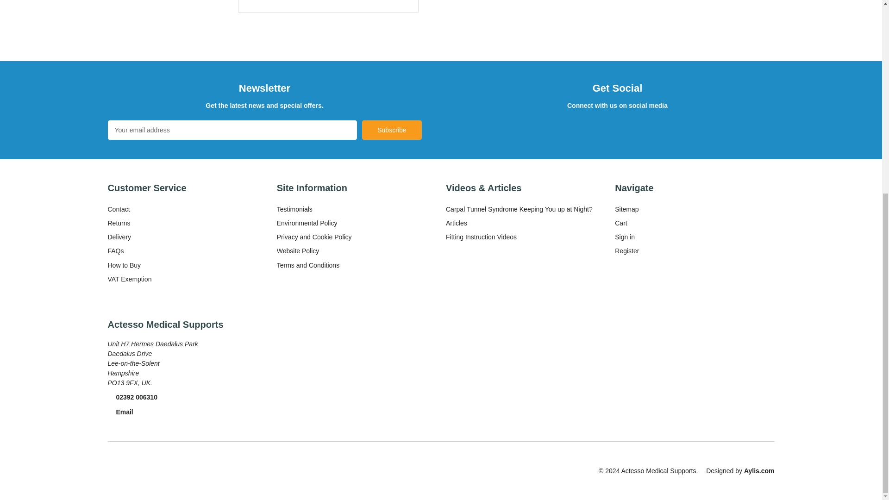 The height and width of the screenshot is (500, 889). Describe the element at coordinates (632, 128) in the screenshot. I see `Youtube` at that location.